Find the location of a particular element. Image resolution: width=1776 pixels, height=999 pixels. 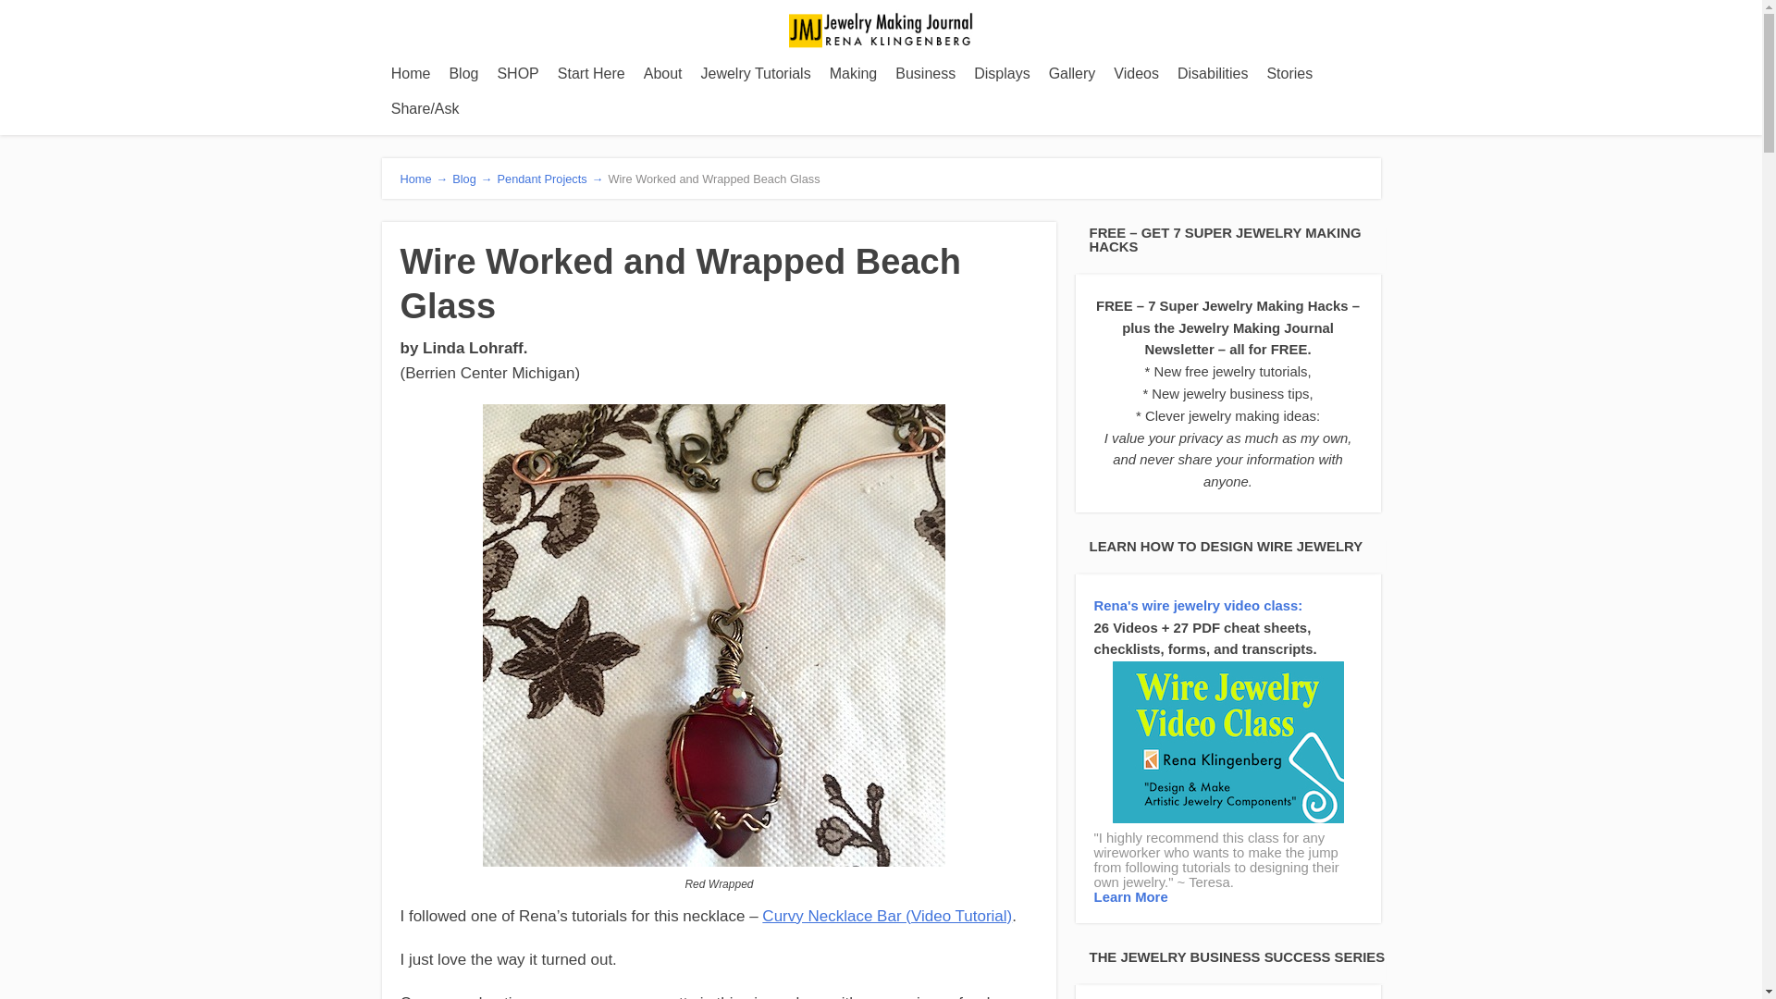

Start Here is located at coordinates (591, 74).